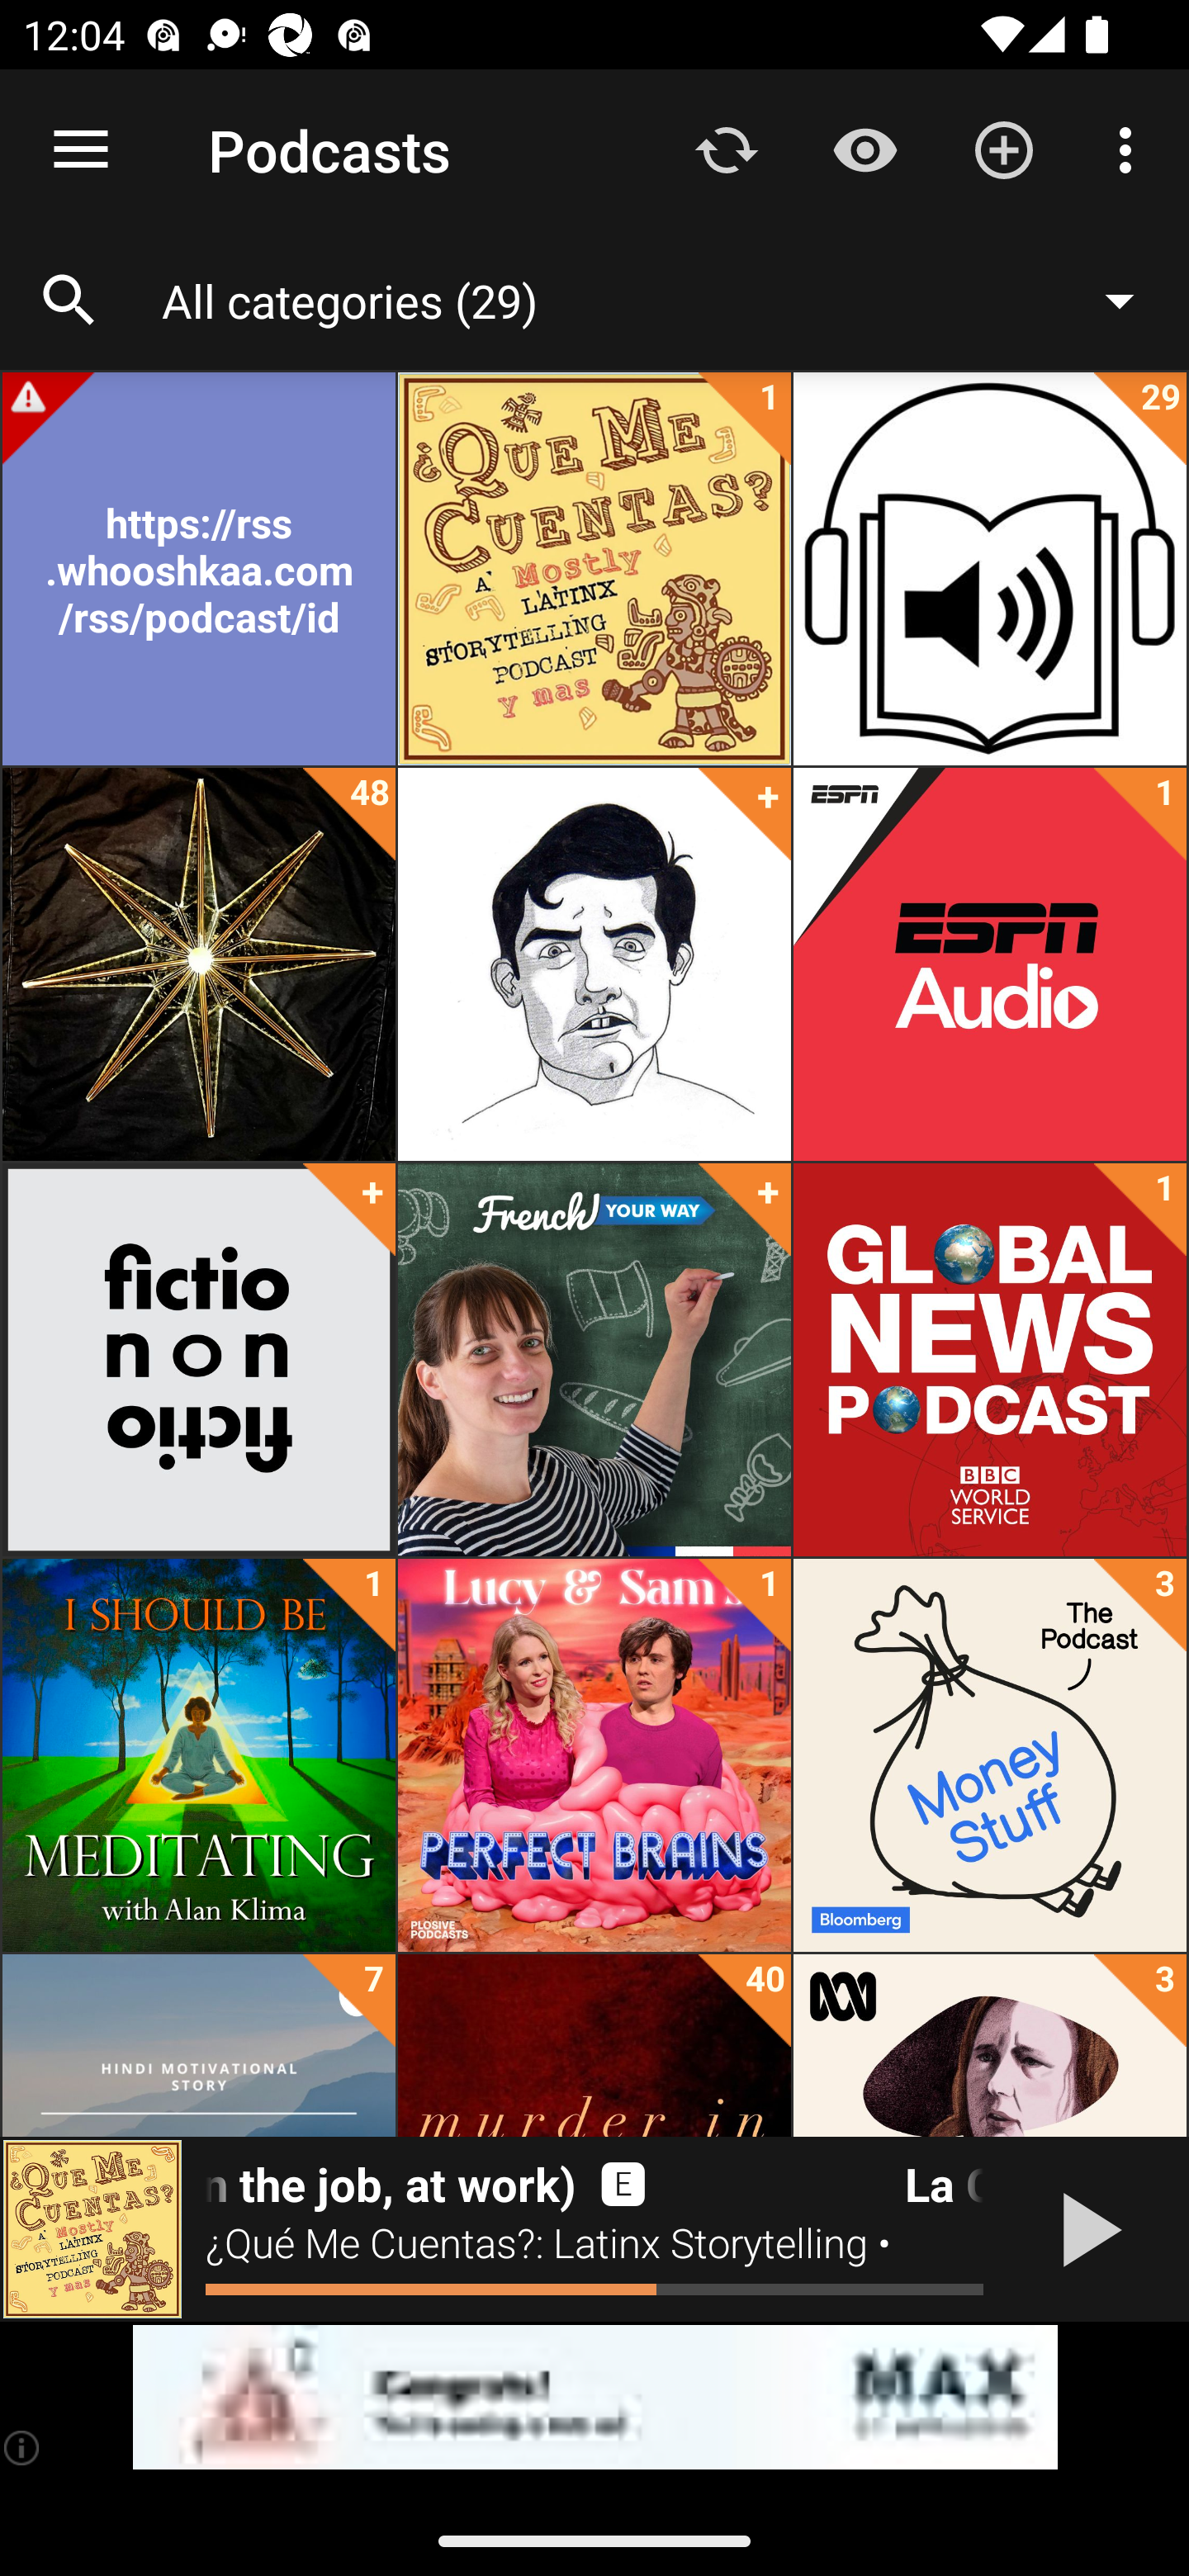 The height and width of the screenshot is (2576, 1189). I want to click on Open navigation sidebar, so click(81, 150).